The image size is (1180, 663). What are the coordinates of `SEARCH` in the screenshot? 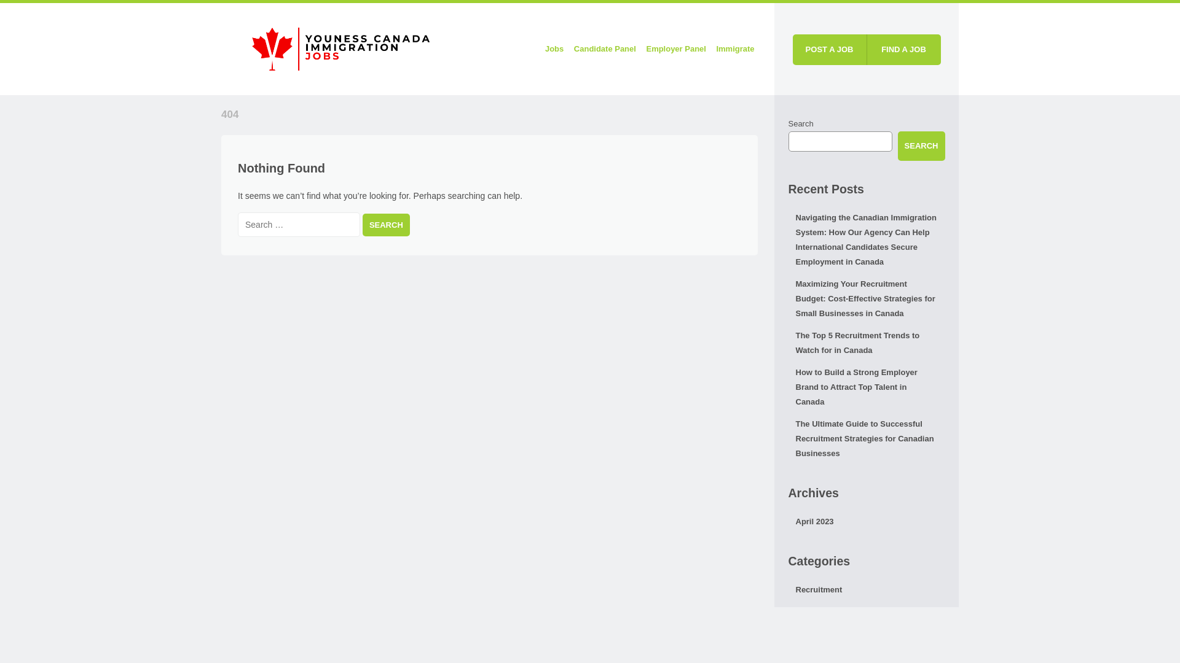 It's located at (921, 146).